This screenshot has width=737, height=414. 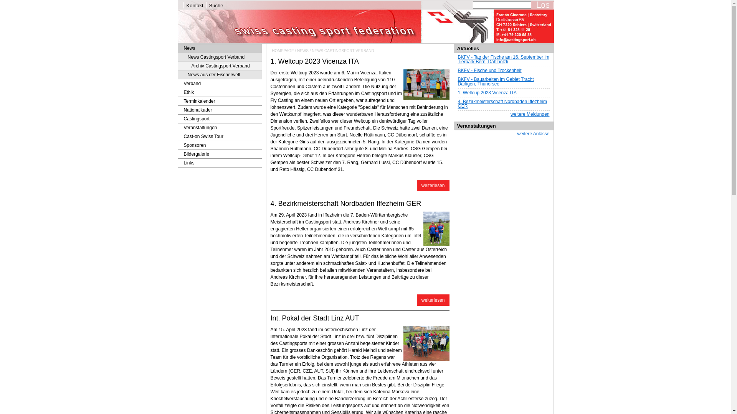 I want to click on 1. Weltcup 2023 Vicenza ITA, so click(x=314, y=61).